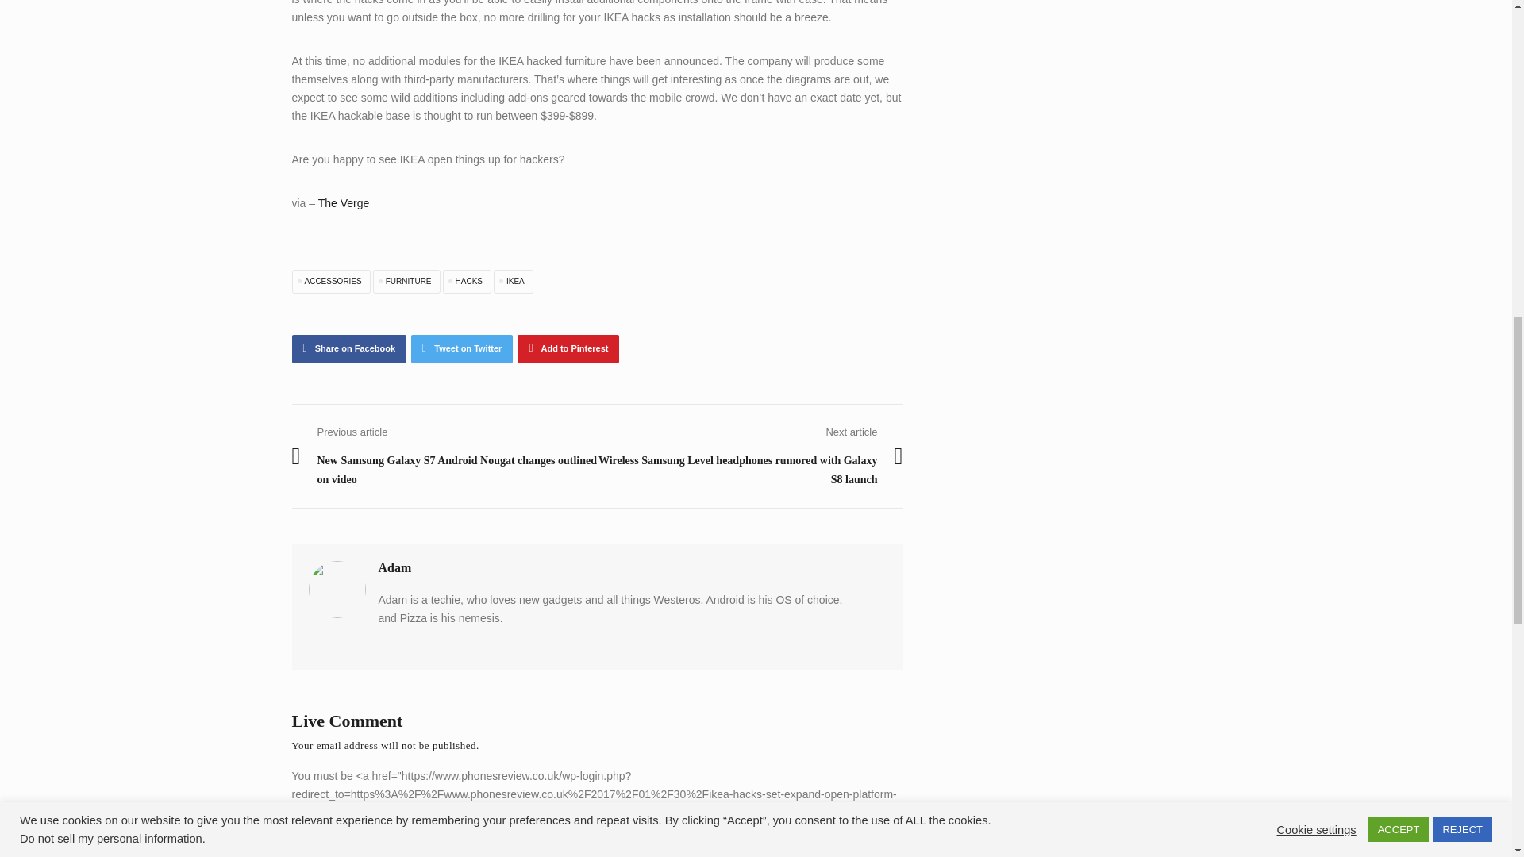 This screenshot has height=857, width=1524. Describe the element at coordinates (406, 282) in the screenshot. I see `FURNITURE` at that location.